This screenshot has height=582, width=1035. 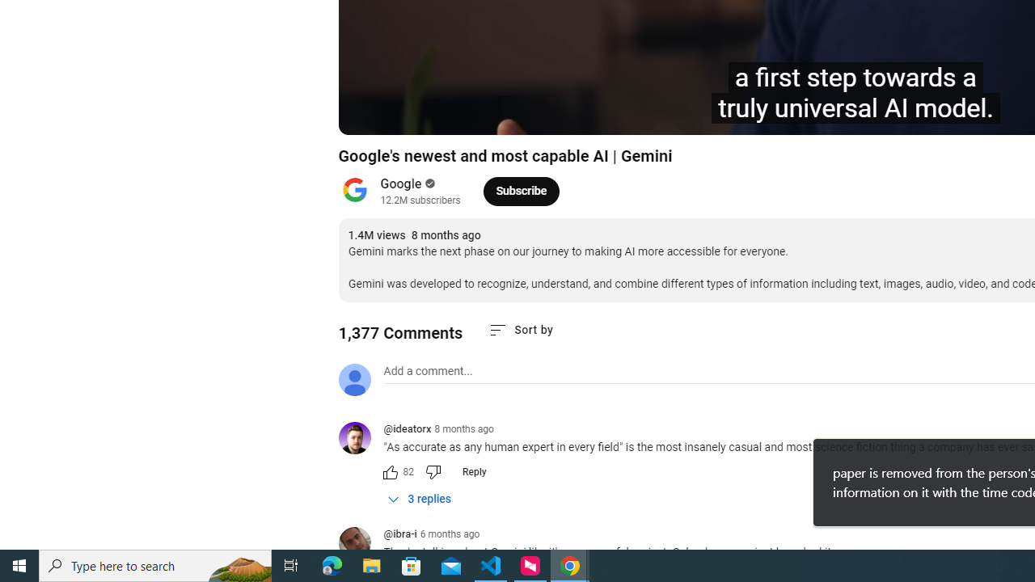 I want to click on Reply, so click(x=474, y=472).